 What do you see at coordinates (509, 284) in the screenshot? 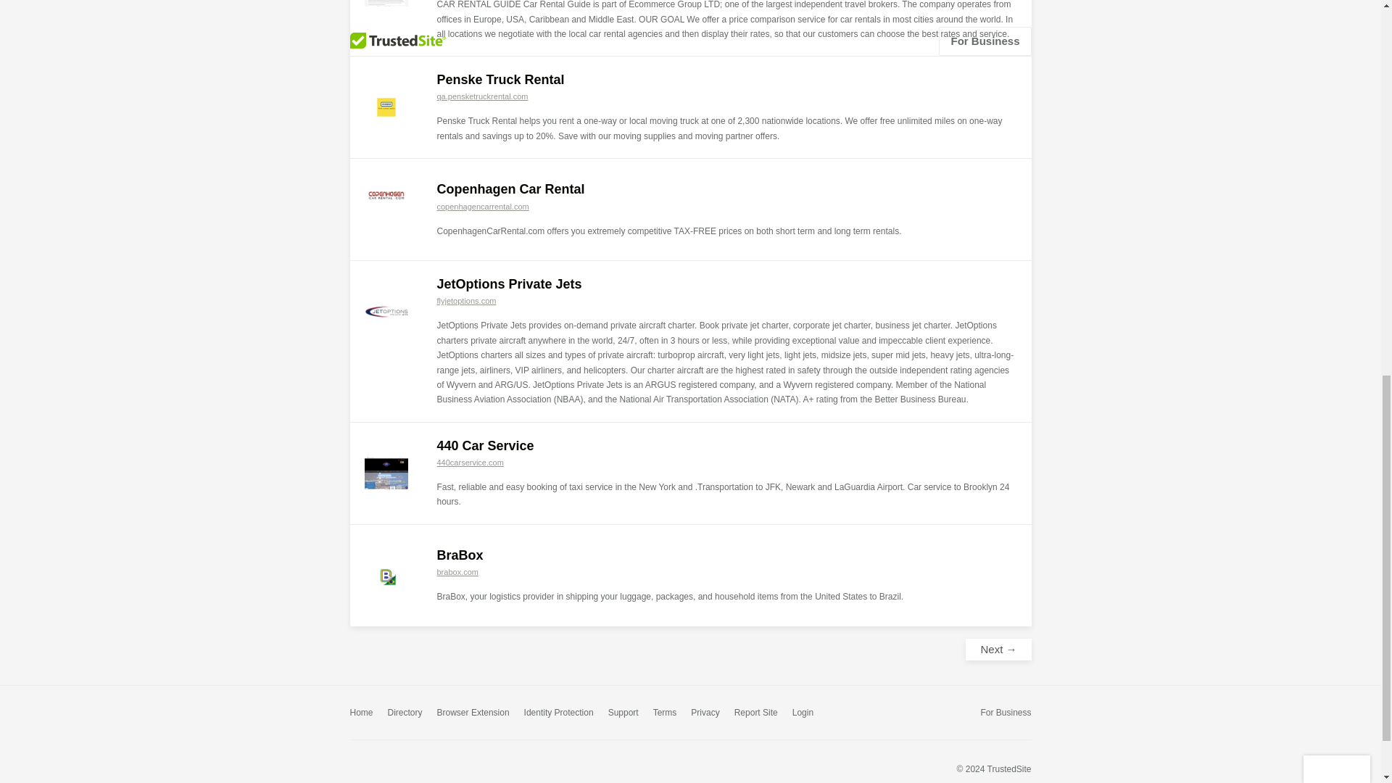
I see `JetOptions Private Jets` at bounding box center [509, 284].